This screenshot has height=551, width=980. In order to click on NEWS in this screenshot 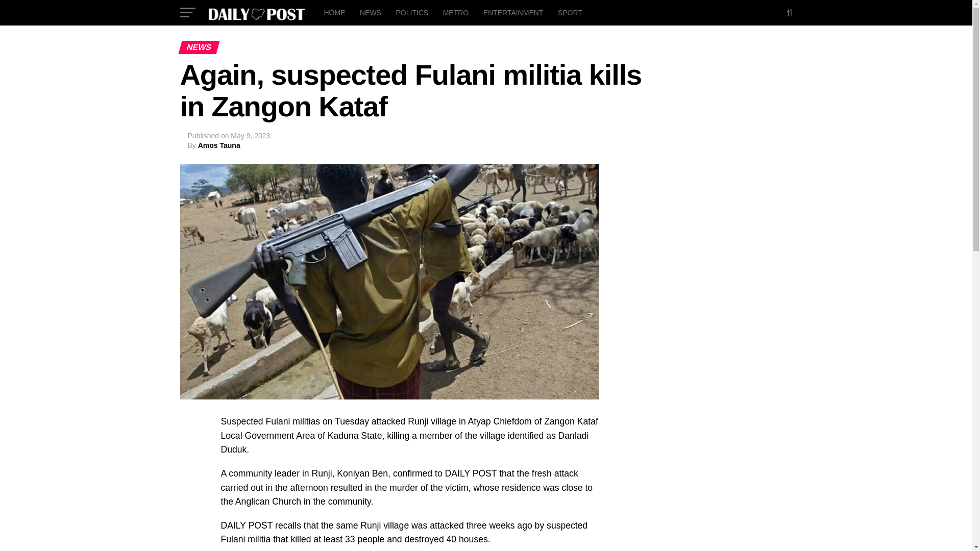, I will do `click(371, 12)`.